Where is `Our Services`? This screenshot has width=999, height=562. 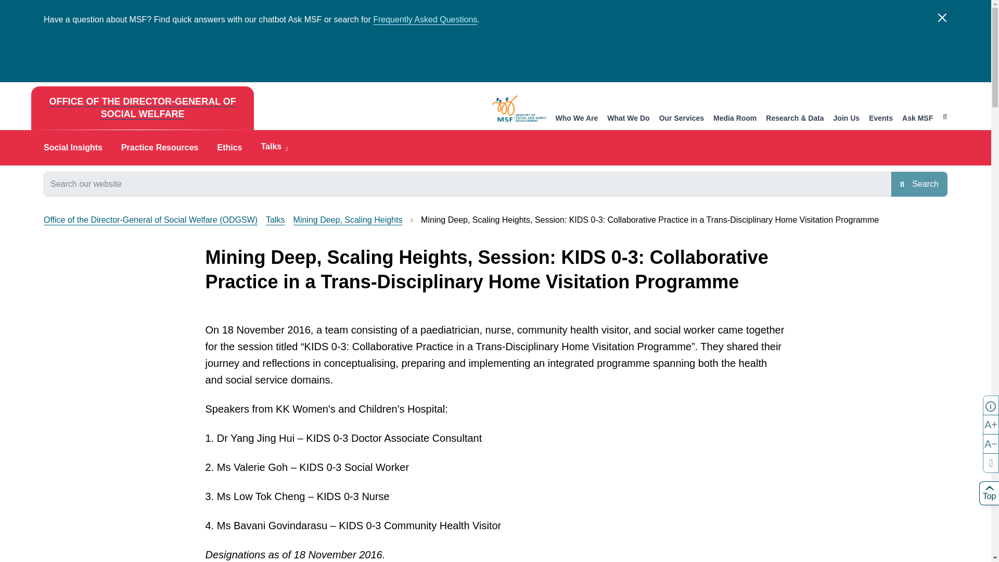 Our Services is located at coordinates (682, 119).